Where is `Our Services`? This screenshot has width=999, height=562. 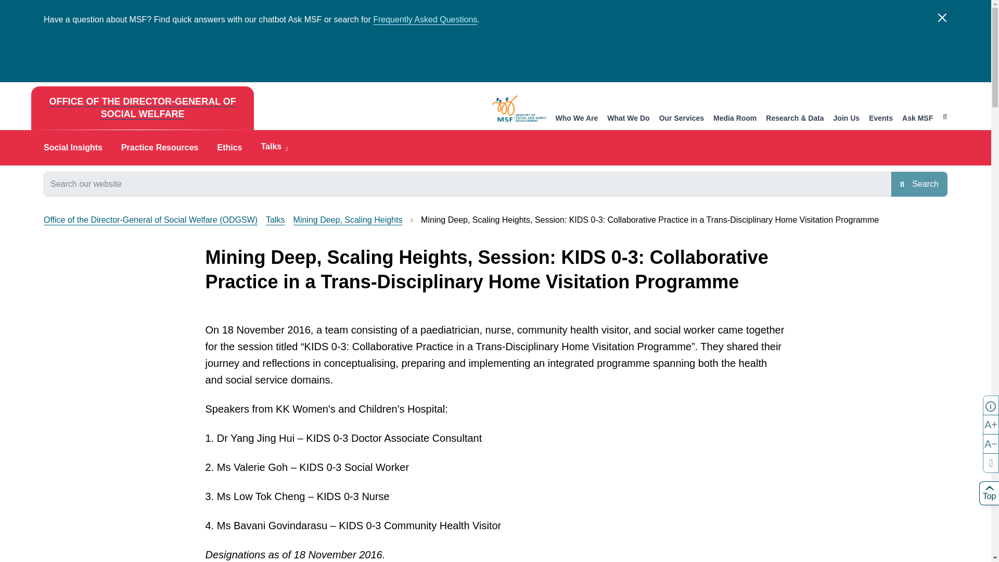 Our Services is located at coordinates (682, 119).